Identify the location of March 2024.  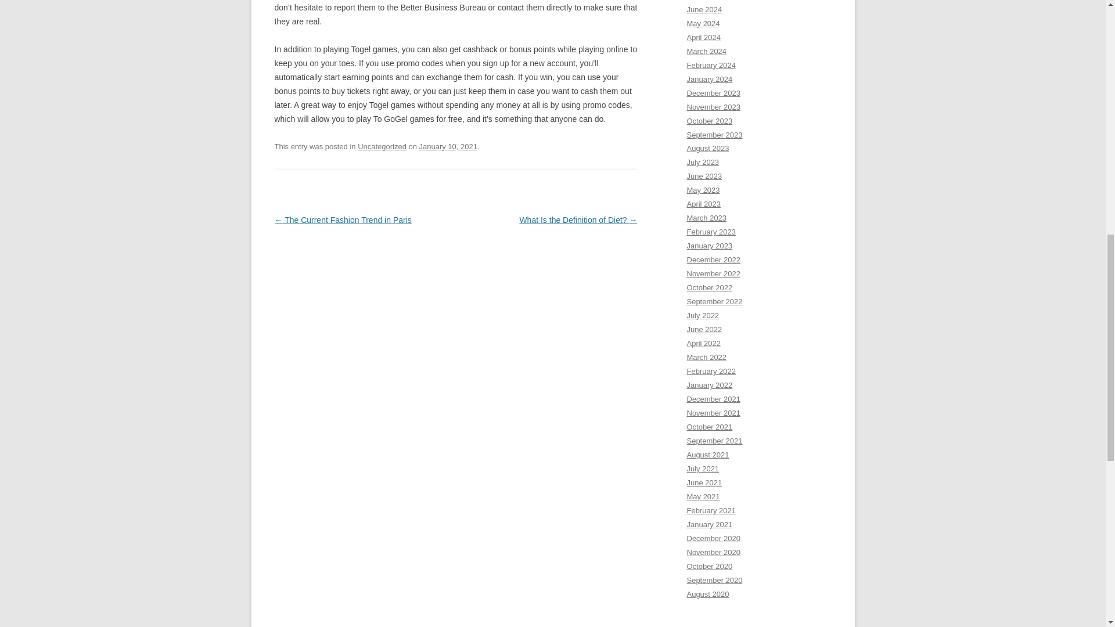
(706, 51).